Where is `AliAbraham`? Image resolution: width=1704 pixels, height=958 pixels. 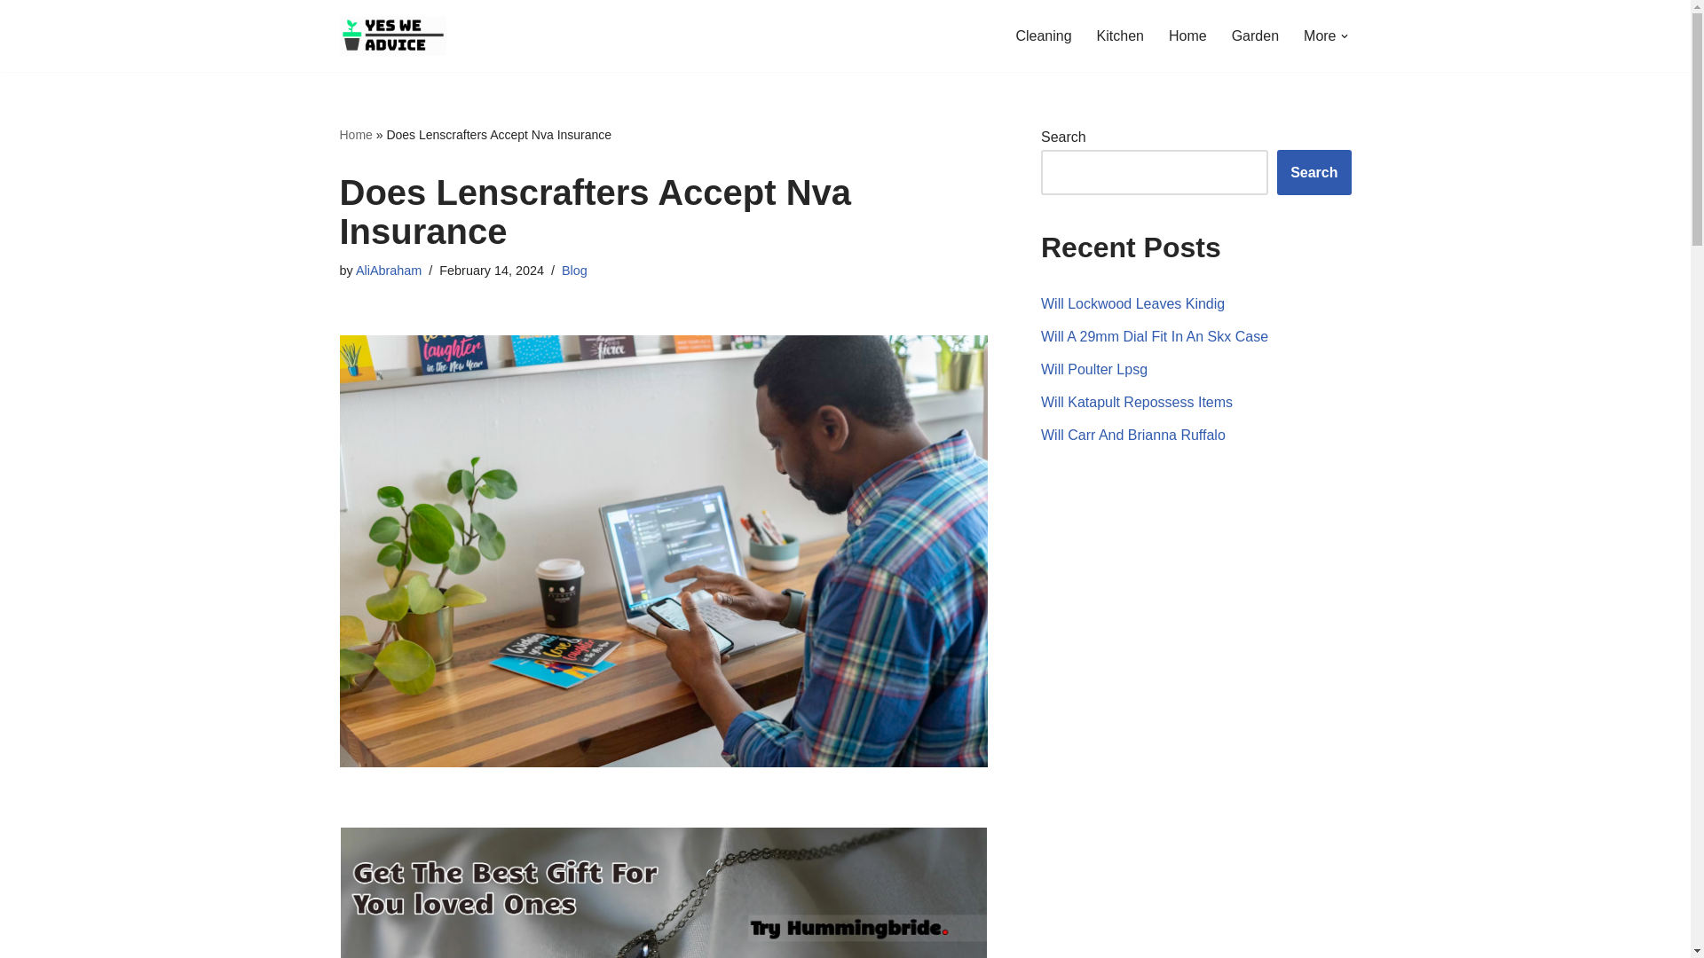
AliAbraham is located at coordinates (389, 271).